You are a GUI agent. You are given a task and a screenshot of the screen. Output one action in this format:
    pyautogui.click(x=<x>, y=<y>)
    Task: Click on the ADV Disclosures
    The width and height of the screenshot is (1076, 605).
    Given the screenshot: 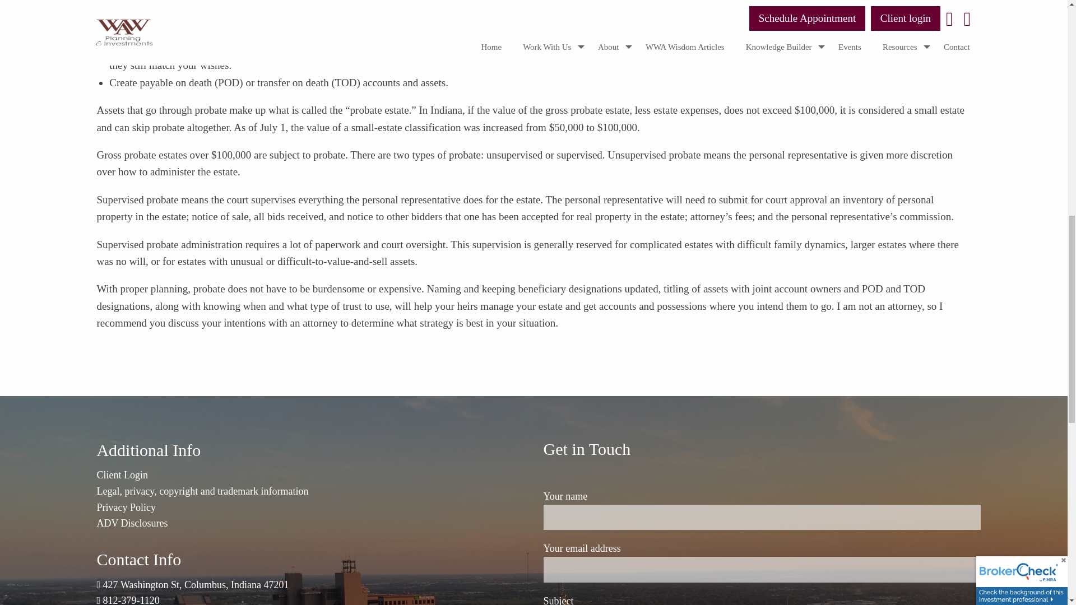 What is the action you would take?
    pyautogui.click(x=132, y=523)
    